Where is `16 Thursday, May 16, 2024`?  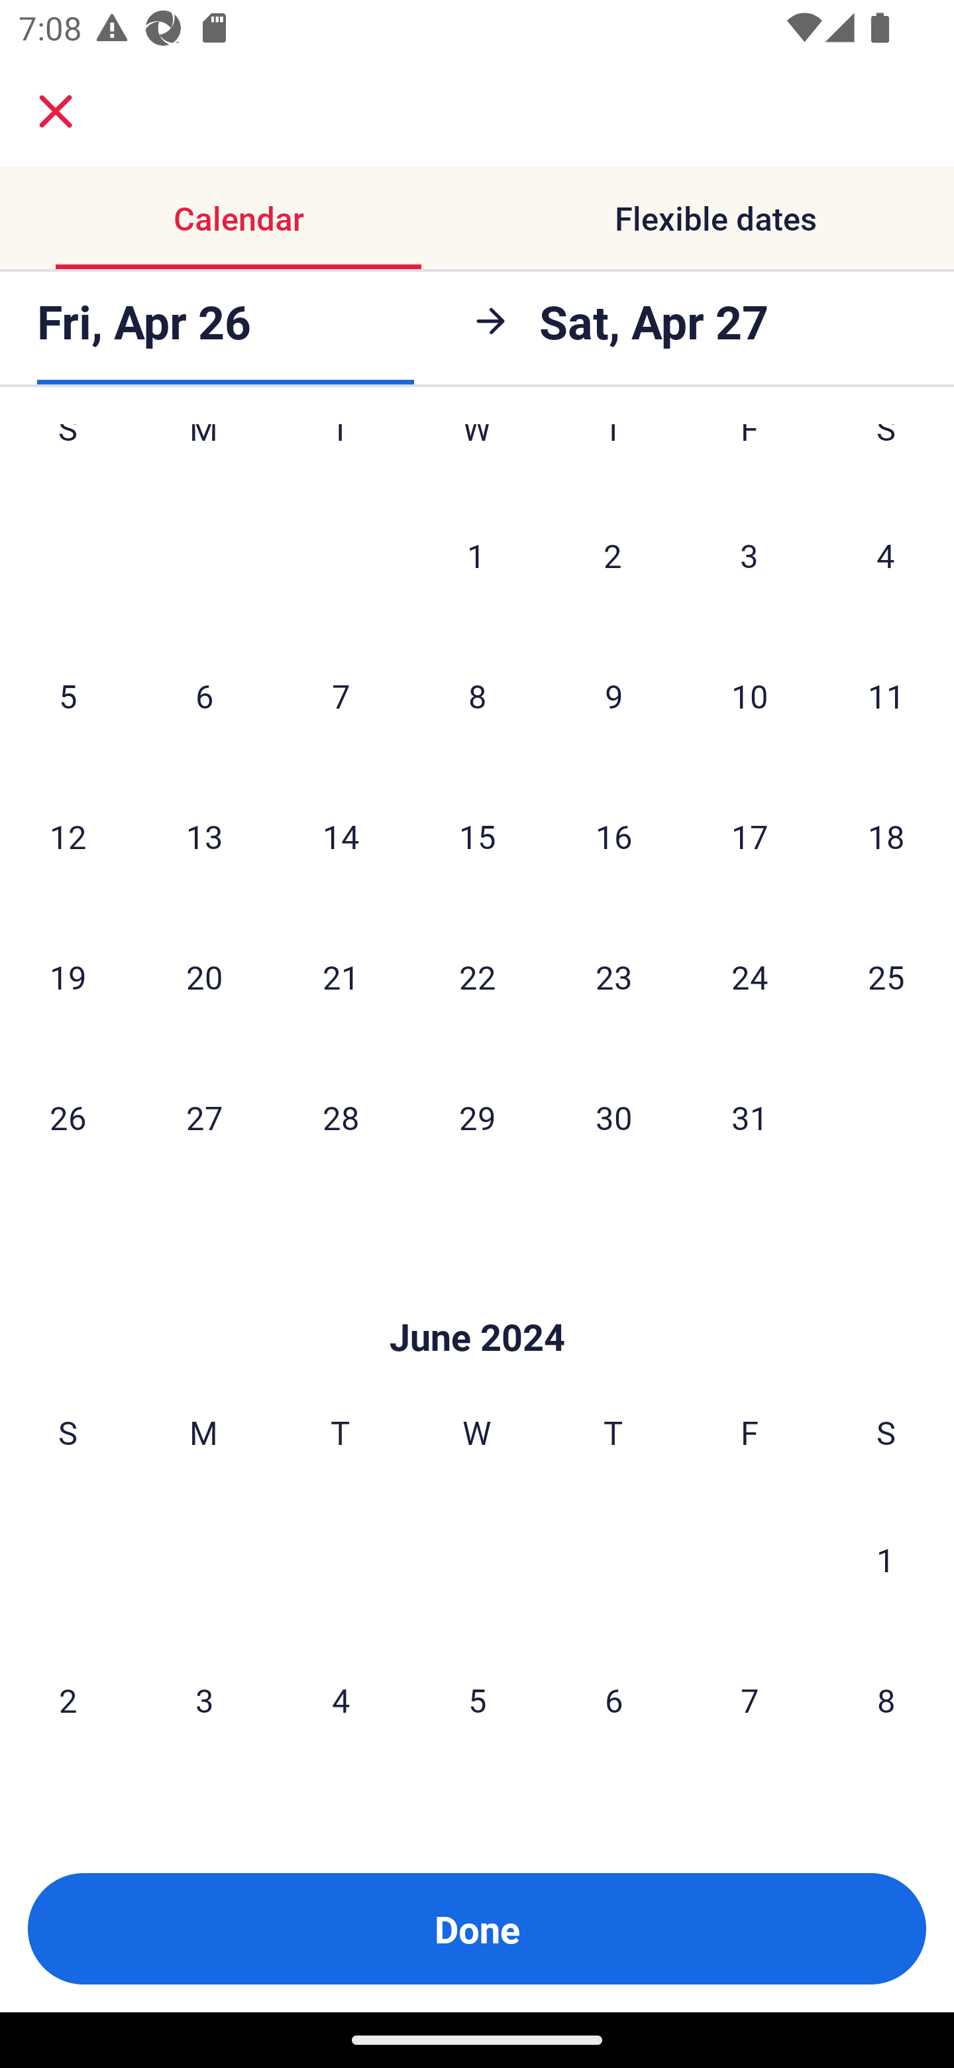 16 Thursday, May 16, 2024 is located at coordinates (613, 835).